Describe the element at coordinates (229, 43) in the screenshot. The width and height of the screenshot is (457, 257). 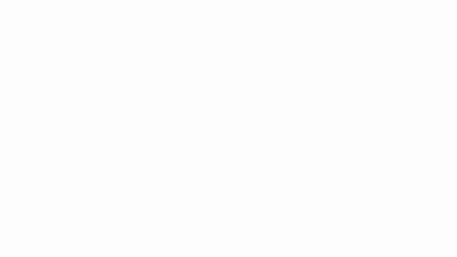
I see `Merge & Center` at that location.